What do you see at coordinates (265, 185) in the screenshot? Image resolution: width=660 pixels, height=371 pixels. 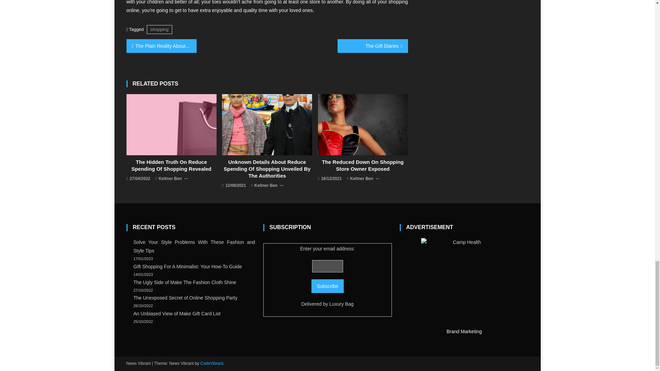 I see `Keltner Ben` at bounding box center [265, 185].